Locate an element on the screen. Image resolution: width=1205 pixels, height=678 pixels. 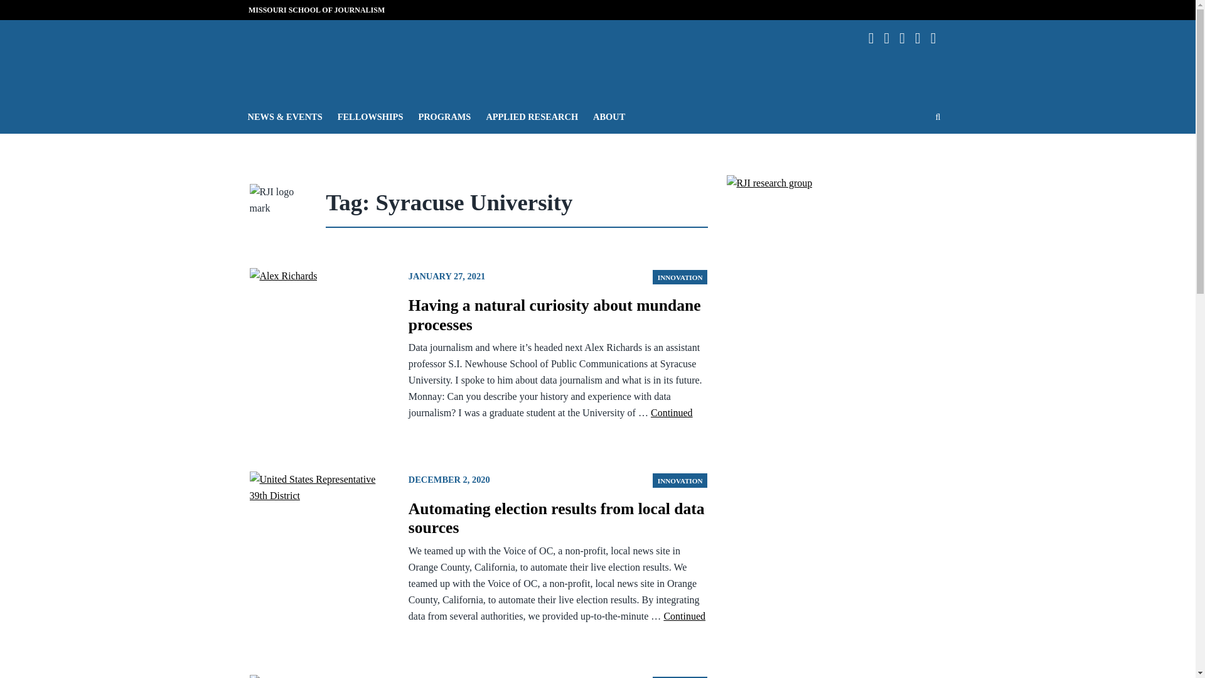
Linked In is located at coordinates (891, 38).